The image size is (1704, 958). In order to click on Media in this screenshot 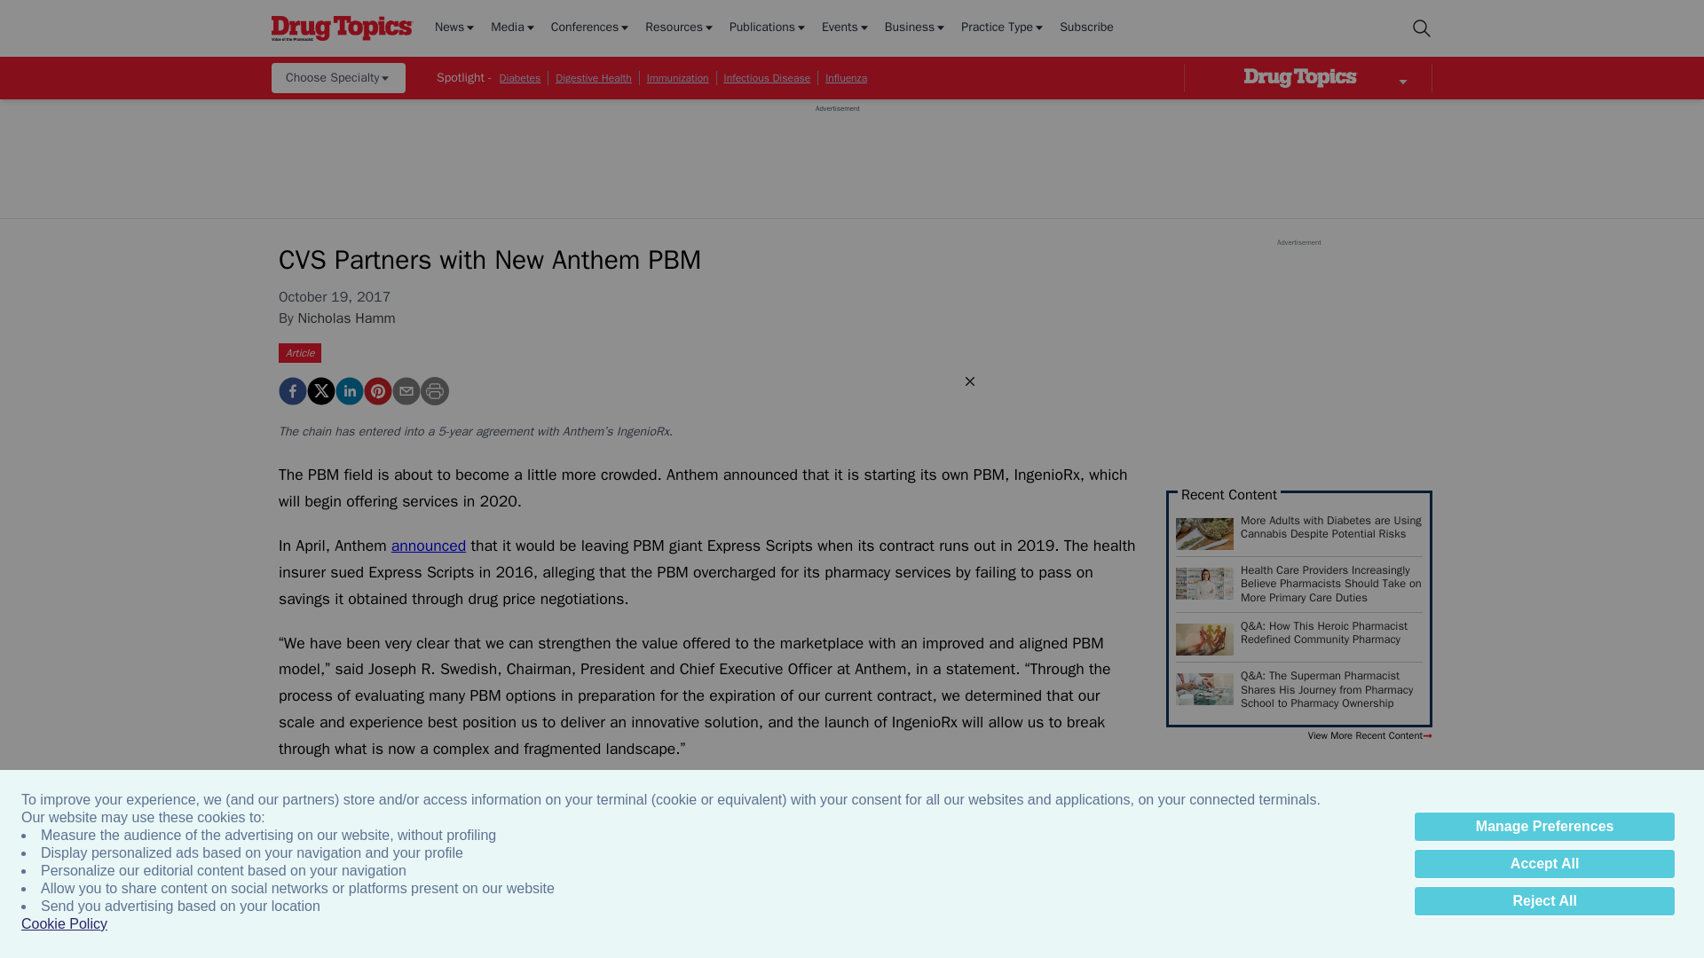, I will do `click(513, 28)`.